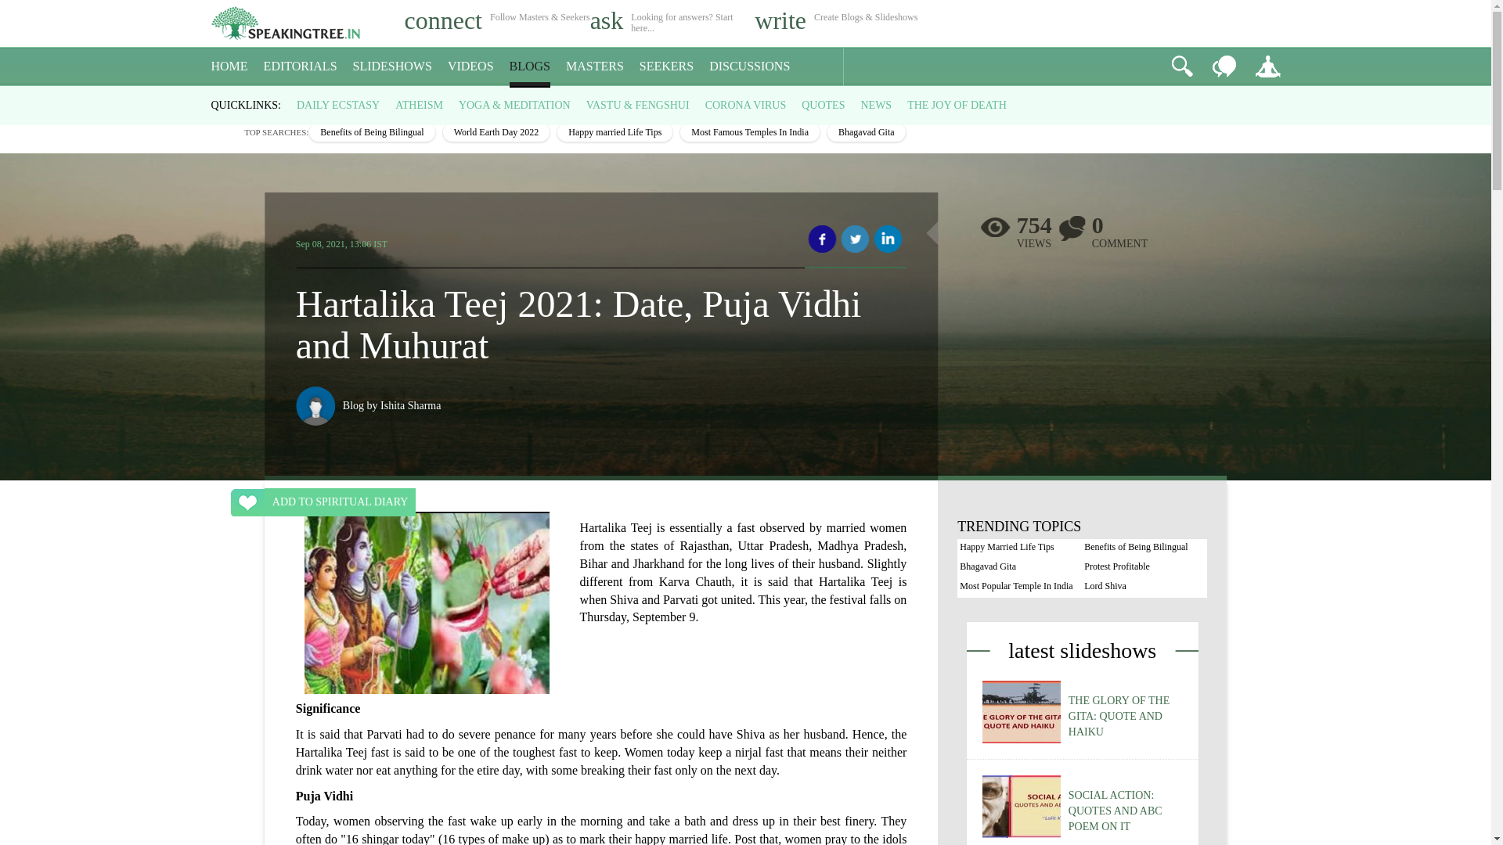 This screenshot has width=1503, height=845. What do you see at coordinates (222, 100) in the screenshot?
I see `Speaking Tree` at bounding box center [222, 100].